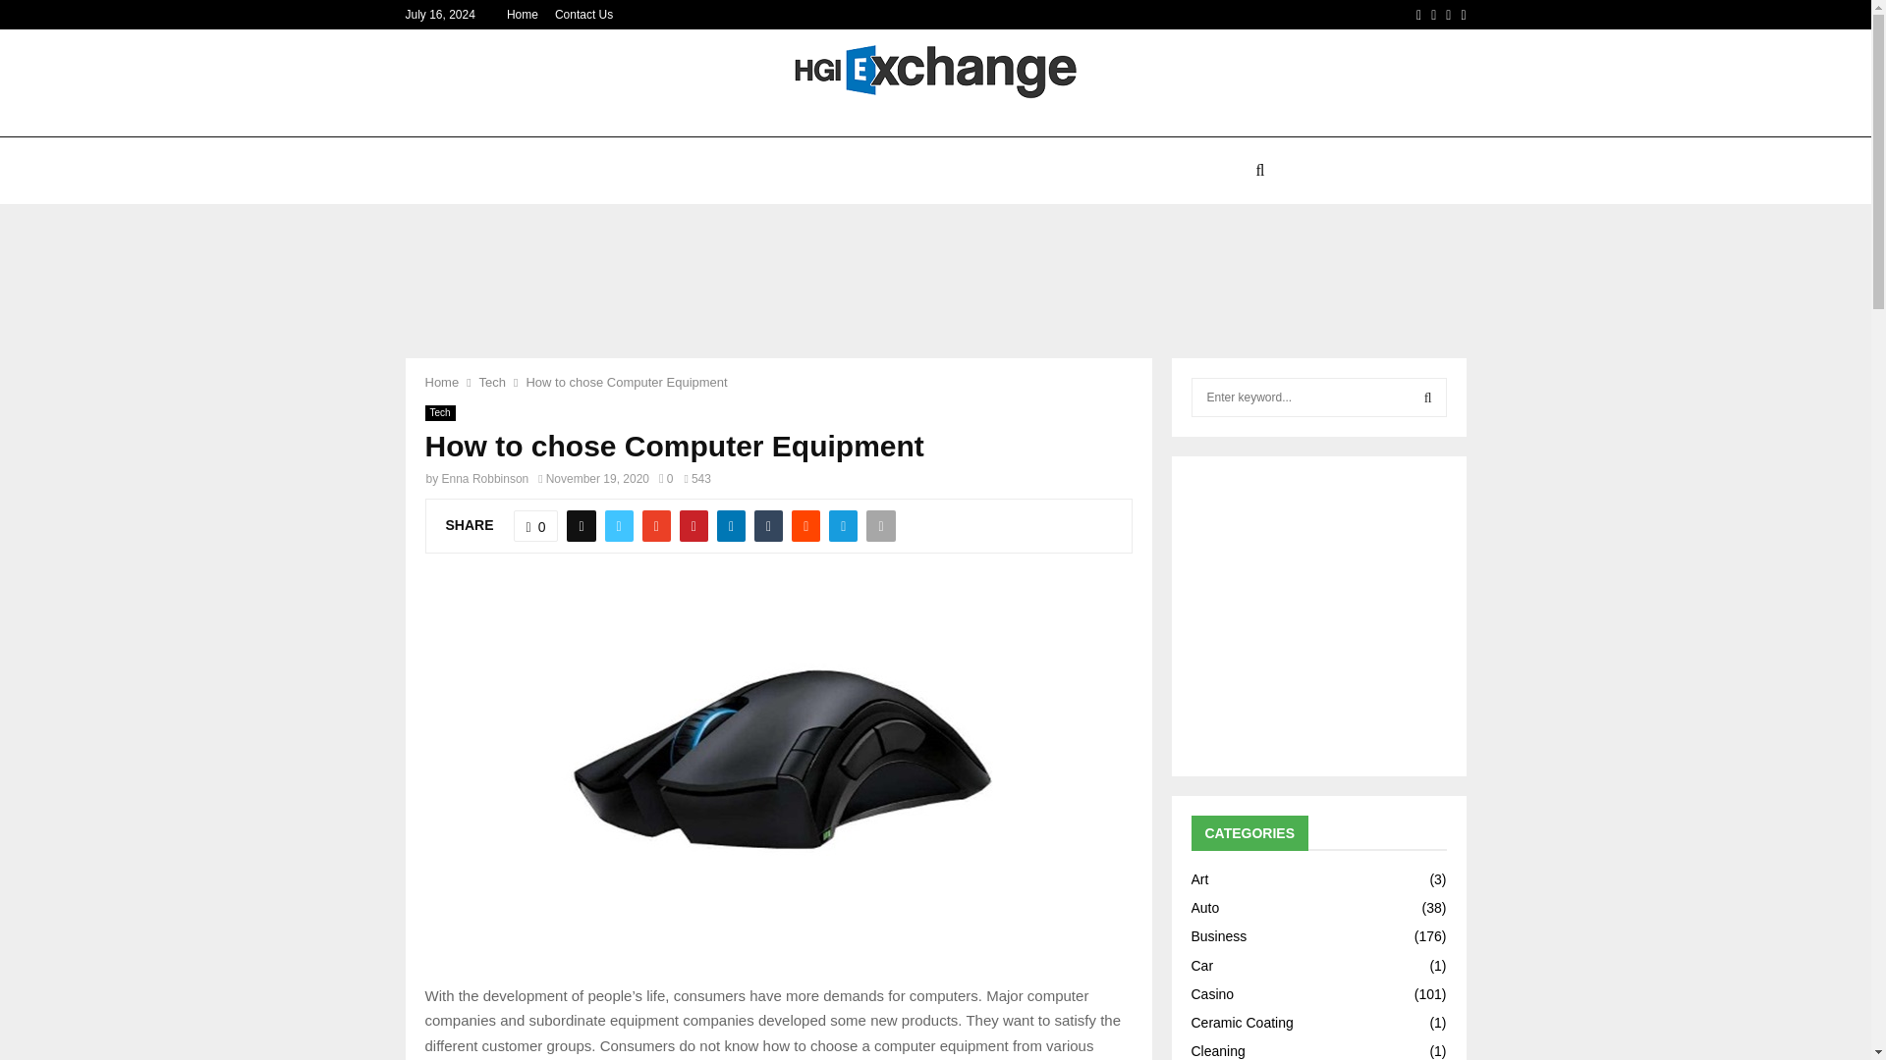  I want to click on Tech, so click(439, 412).